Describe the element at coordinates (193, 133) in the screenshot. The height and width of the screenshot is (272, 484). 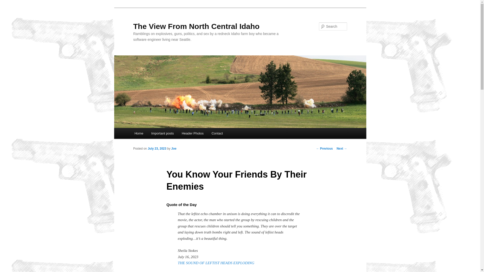
I see `Header Photos` at that location.